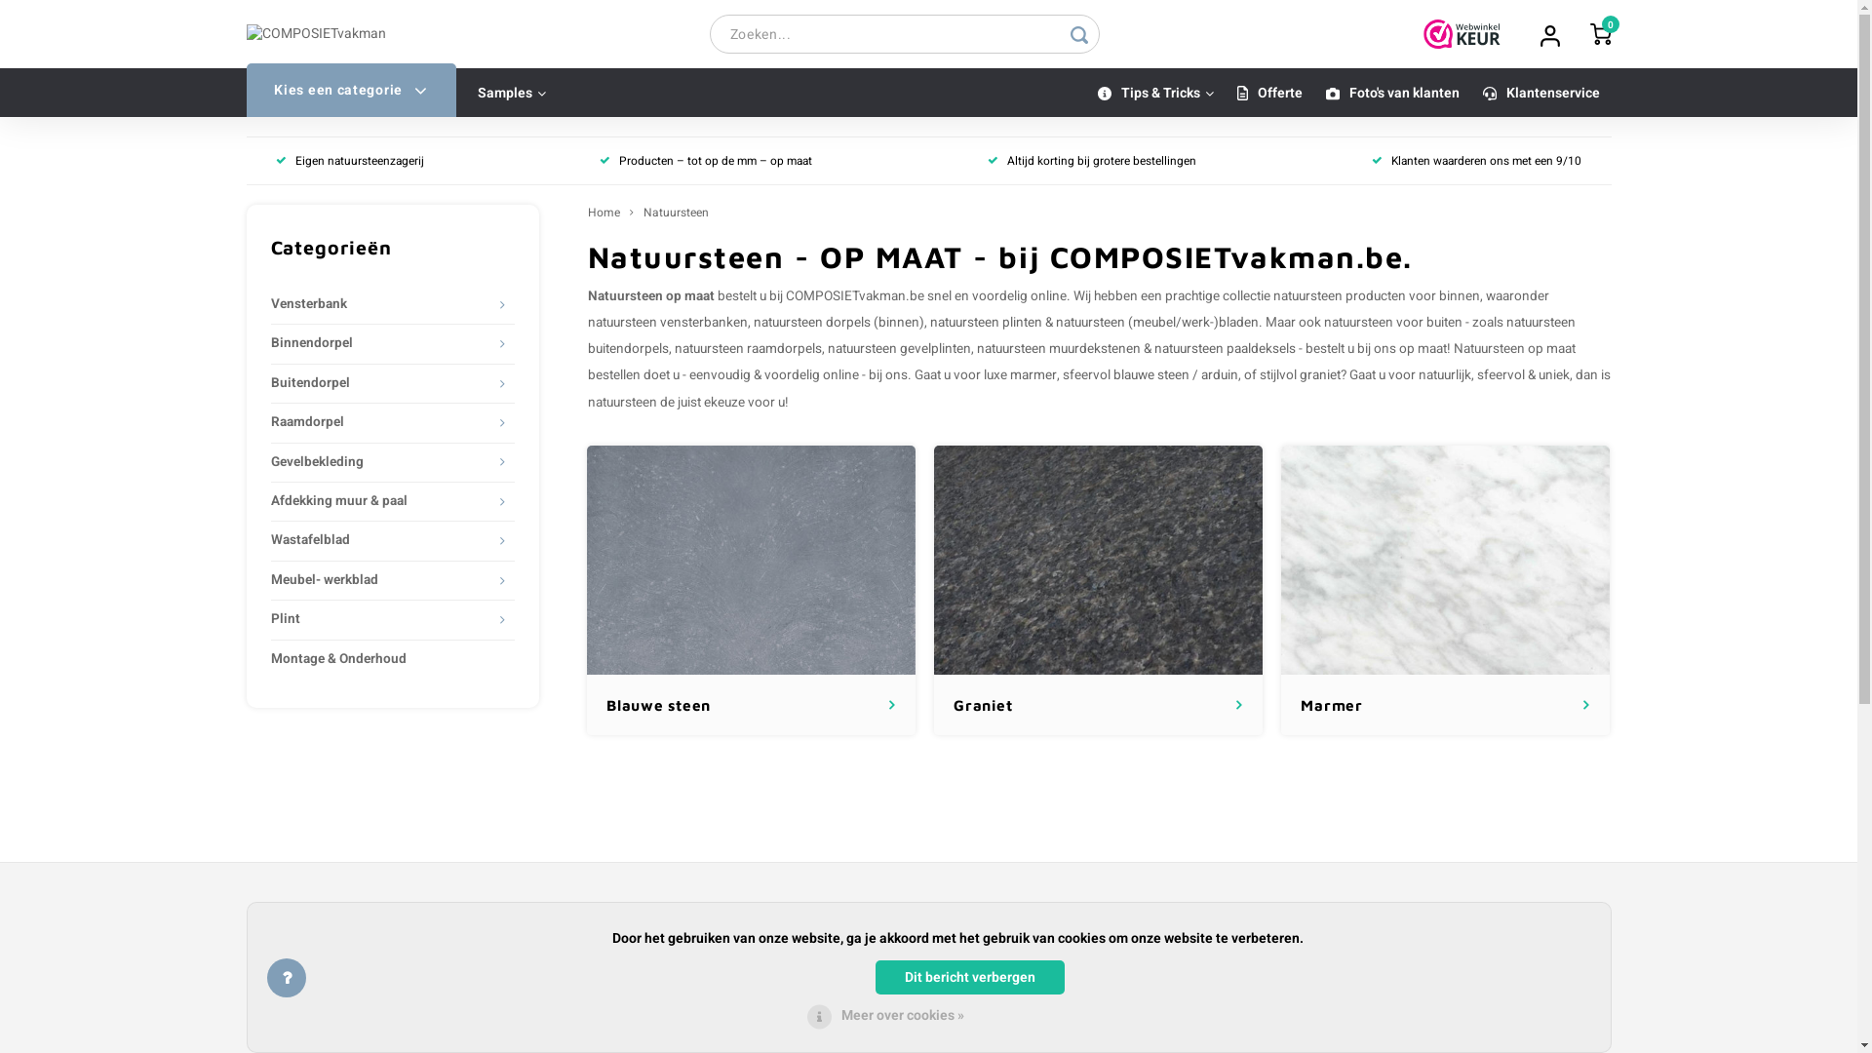  Describe the element at coordinates (838, 323) in the screenshot. I see `natuursteen dorpels (binnen)` at that location.